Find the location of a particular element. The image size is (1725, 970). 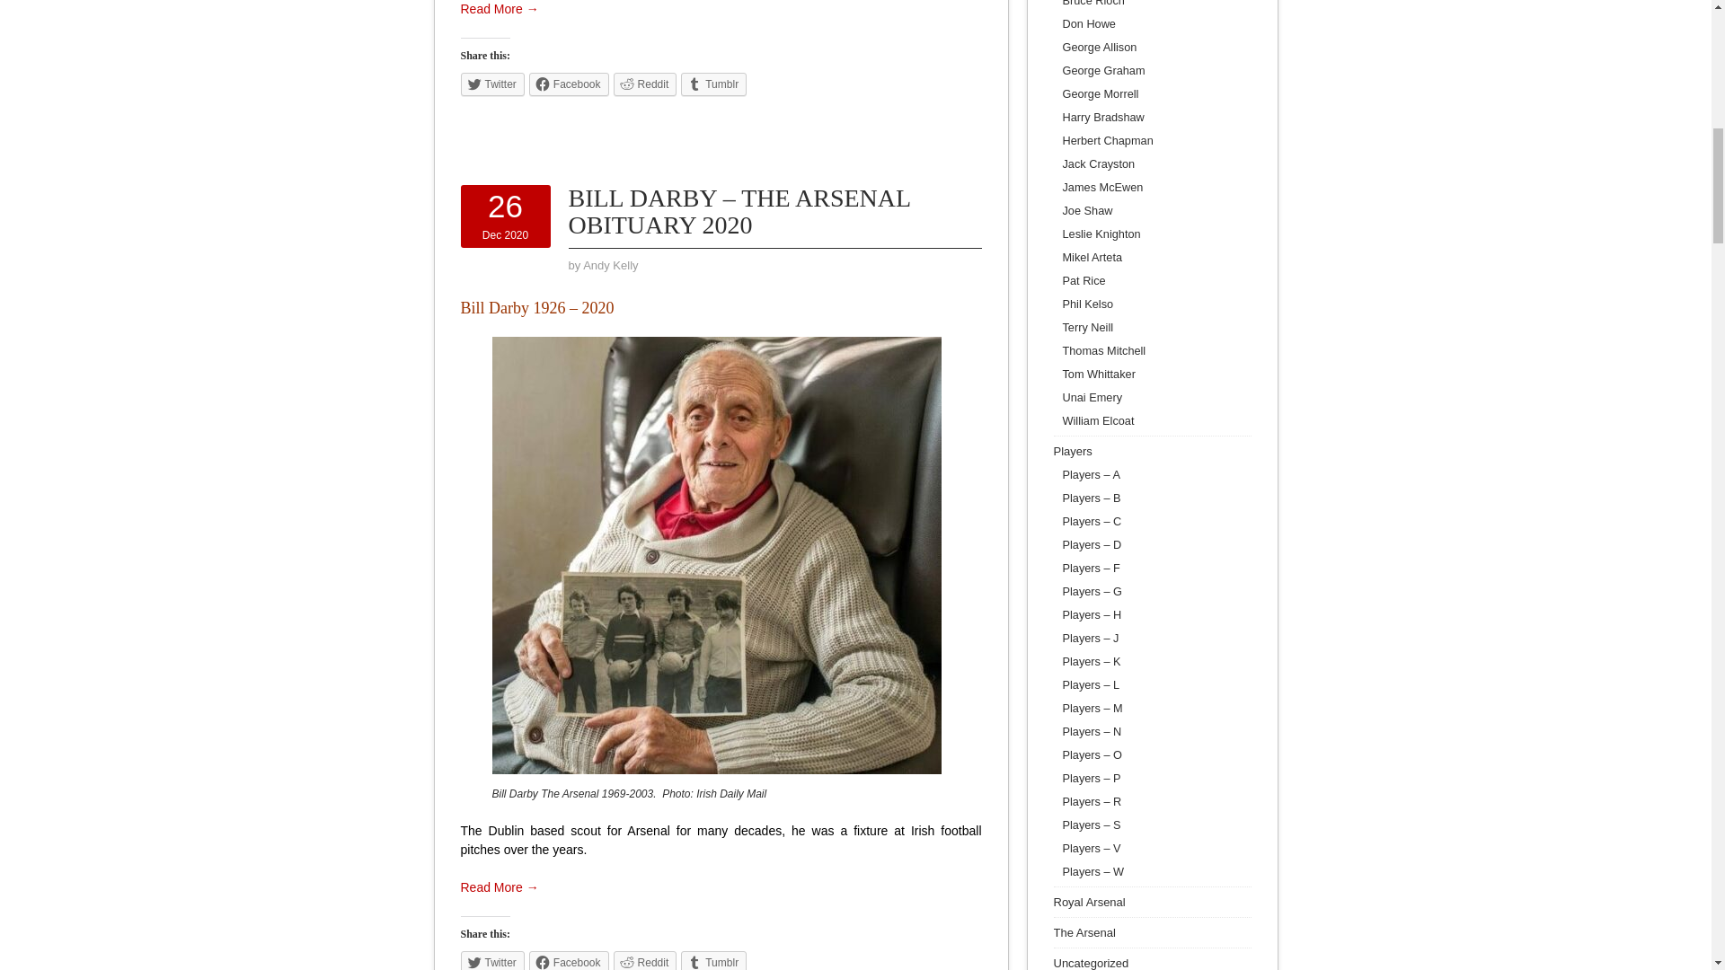

26 December 2020 11:00 am is located at coordinates (505, 216).